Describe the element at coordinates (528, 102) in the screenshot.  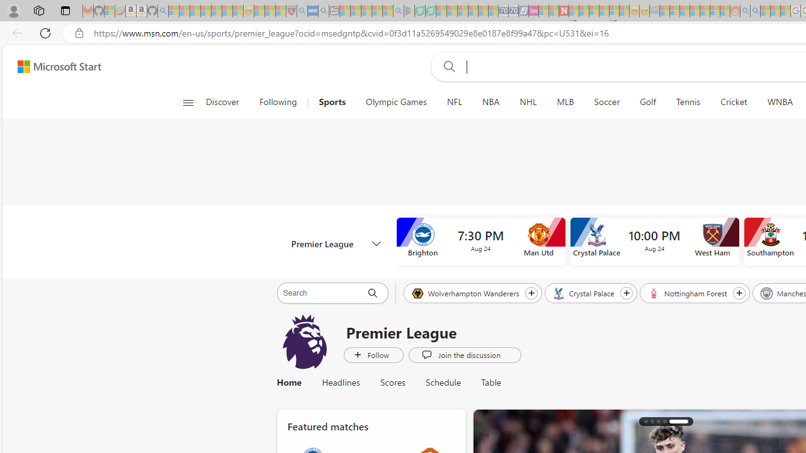
I see `NHL` at that location.